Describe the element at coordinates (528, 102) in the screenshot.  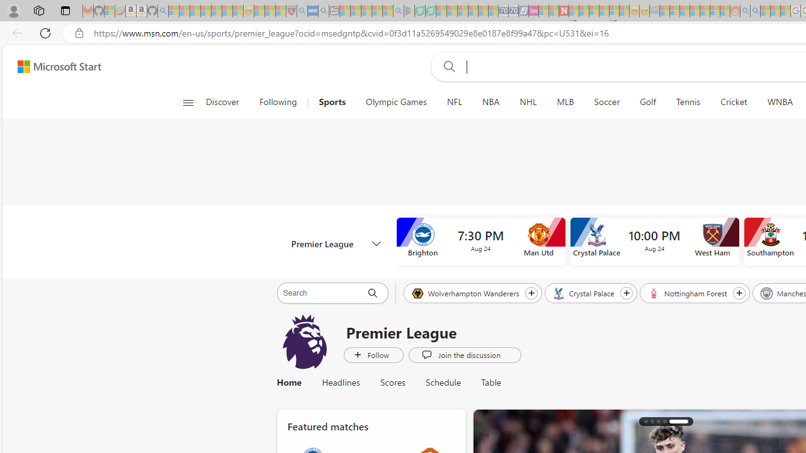
I see `NHL` at that location.